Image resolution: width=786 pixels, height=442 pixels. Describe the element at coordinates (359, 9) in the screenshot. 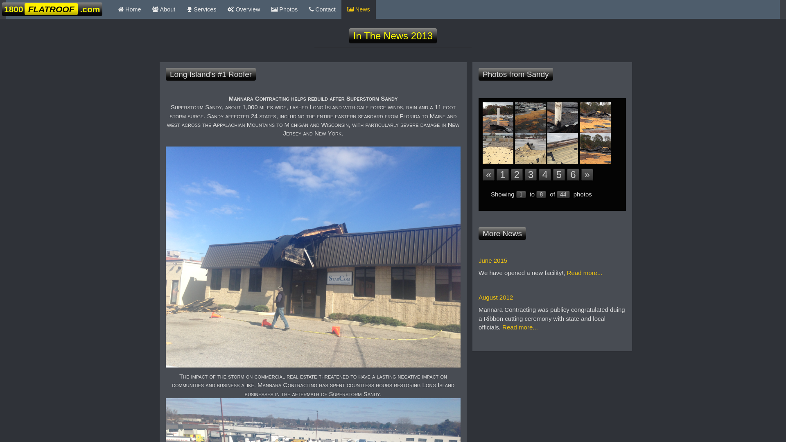

I see ` News` at that location.